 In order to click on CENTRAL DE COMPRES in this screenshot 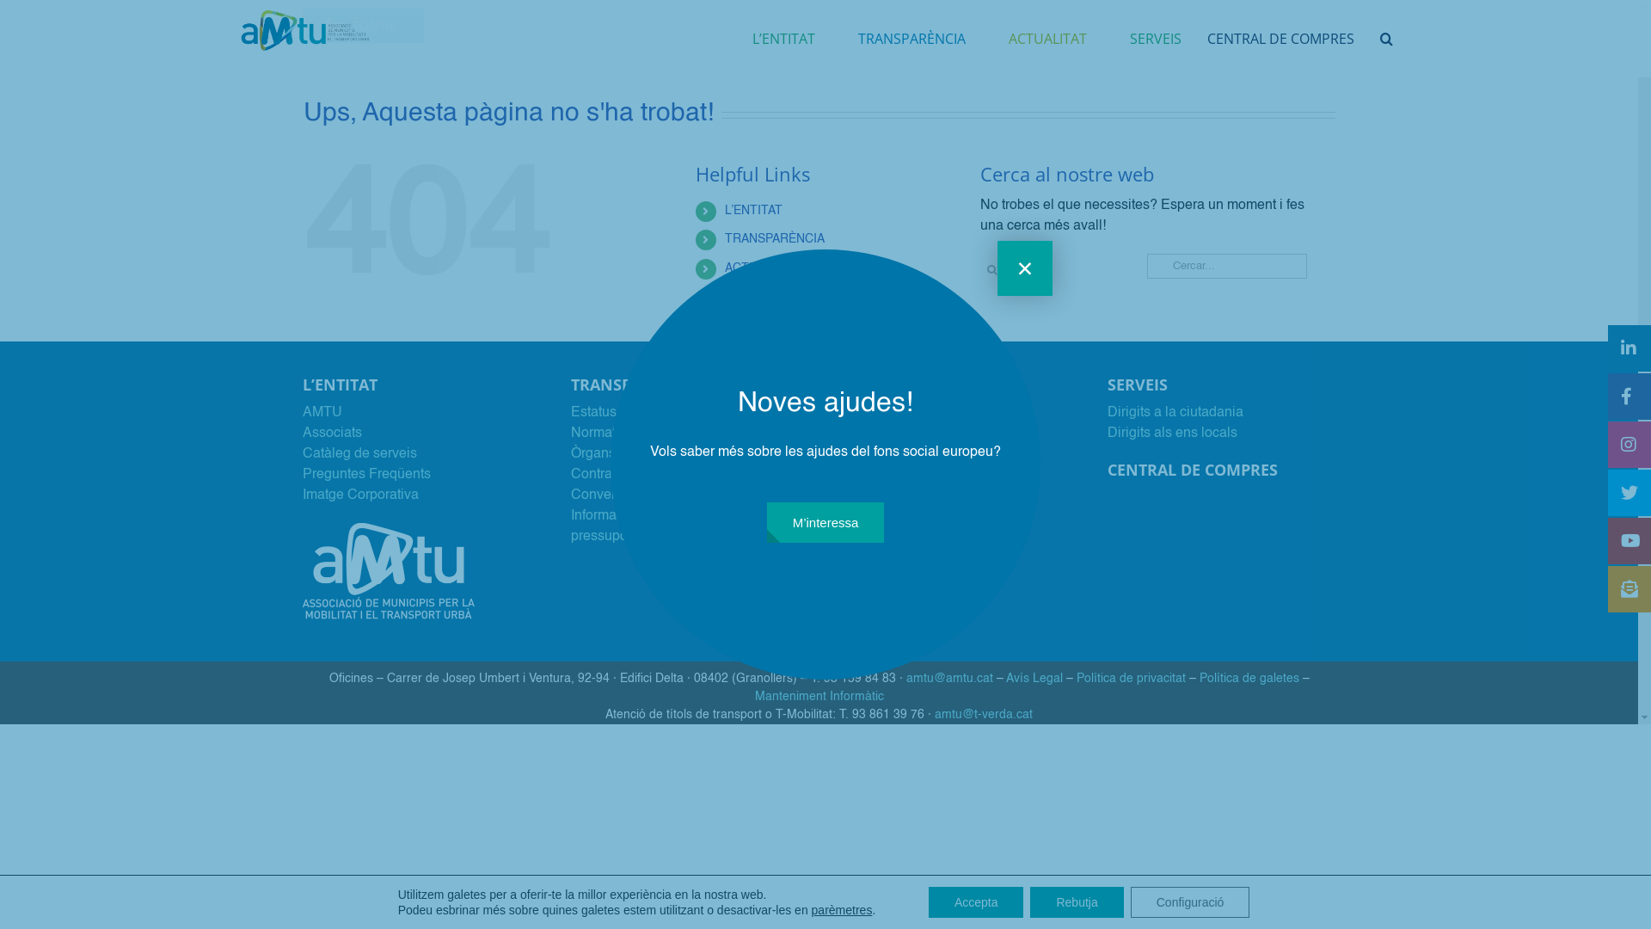, I will do `click(795, 326)`.